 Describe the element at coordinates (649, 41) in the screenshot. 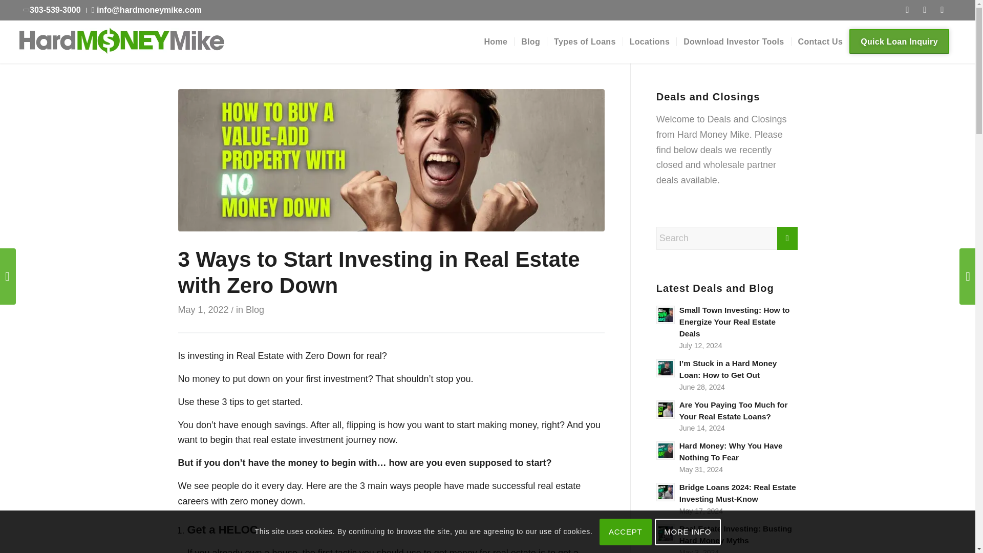

I see `Locations` at that location.